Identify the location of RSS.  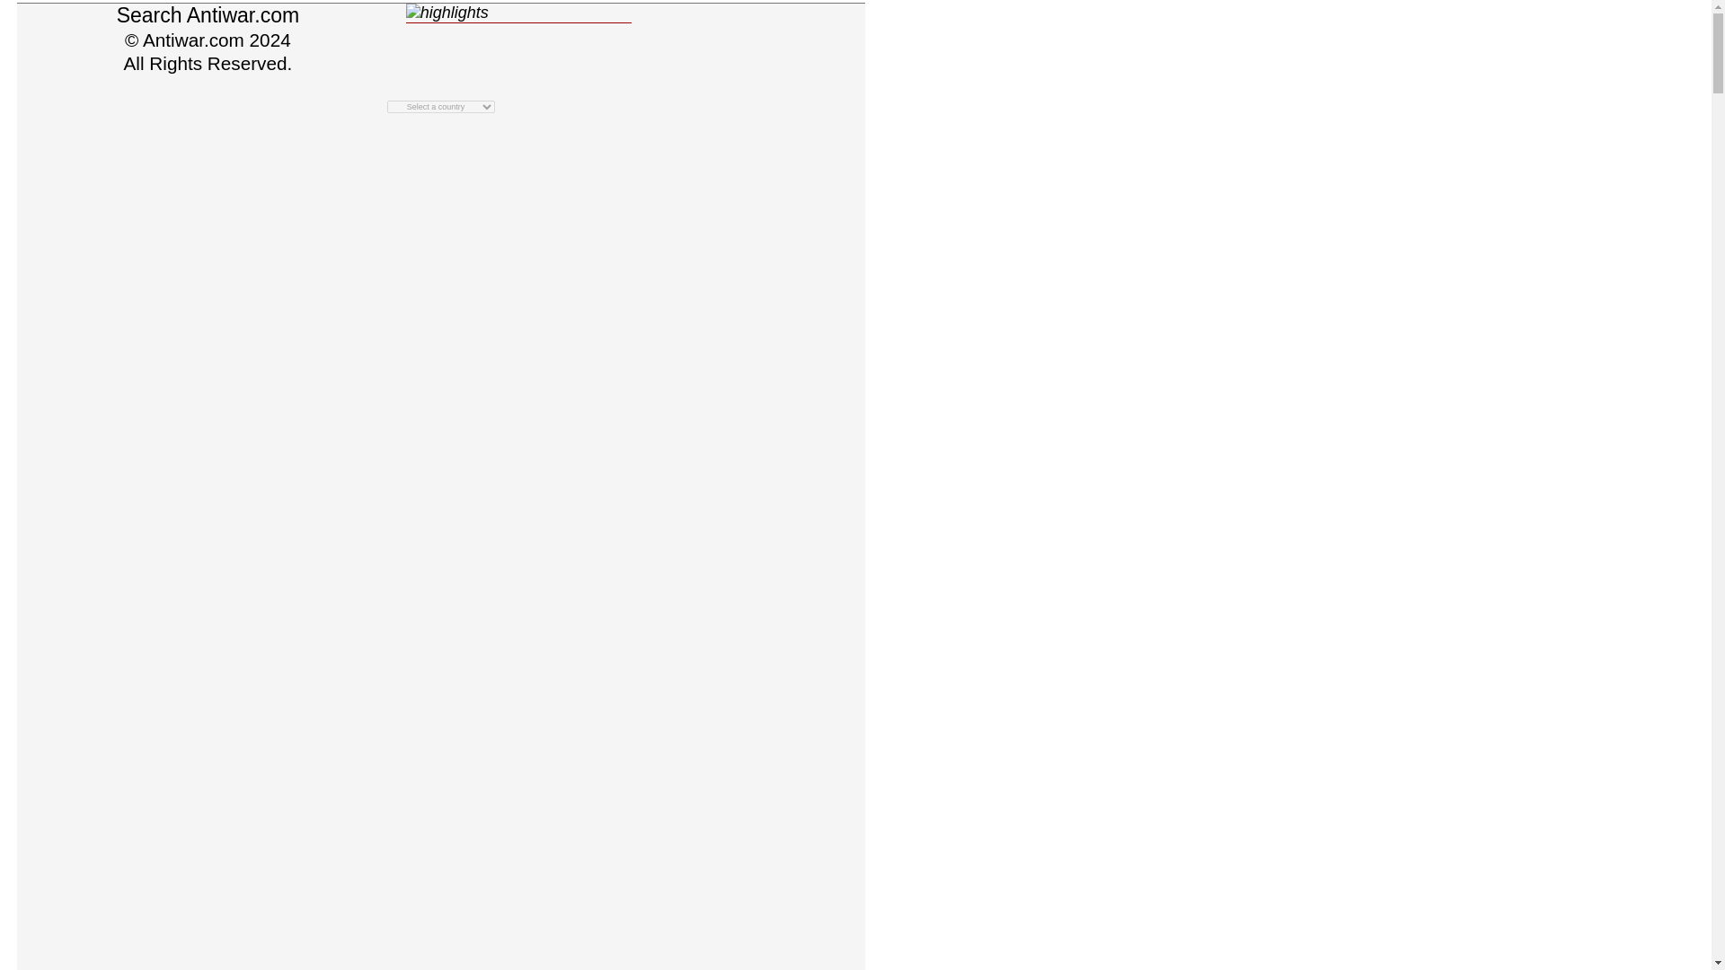
(441, 360).